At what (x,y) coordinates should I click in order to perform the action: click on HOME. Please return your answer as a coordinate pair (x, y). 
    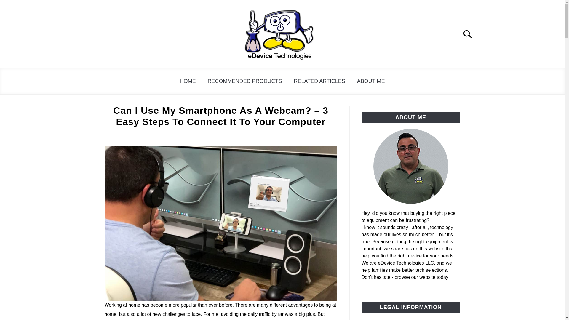
    Looking at the image, I should click on (187, 81).